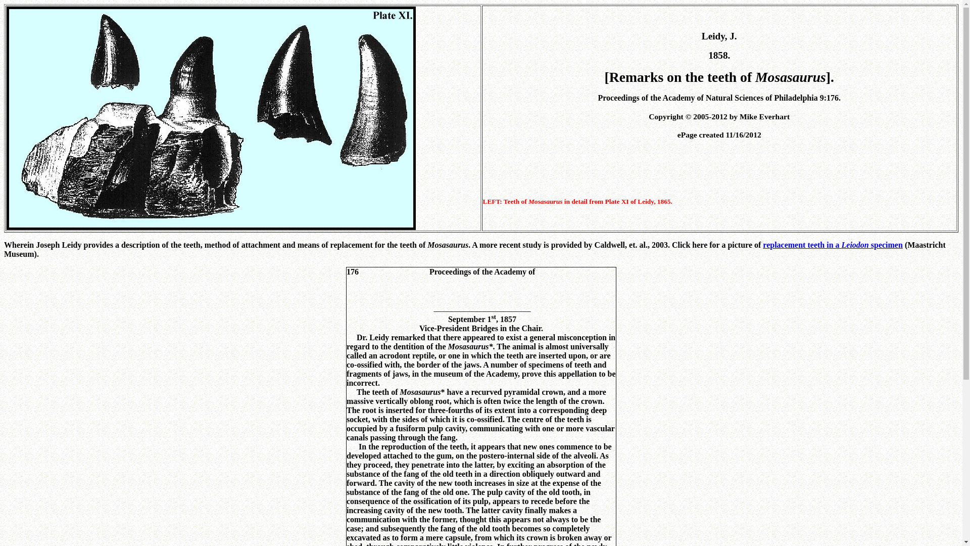  What do you see at coordinates (833, 245) in the screenshot?
I see `replacement teeth in a Leiodon specimen` at bounding box center [833, 245].